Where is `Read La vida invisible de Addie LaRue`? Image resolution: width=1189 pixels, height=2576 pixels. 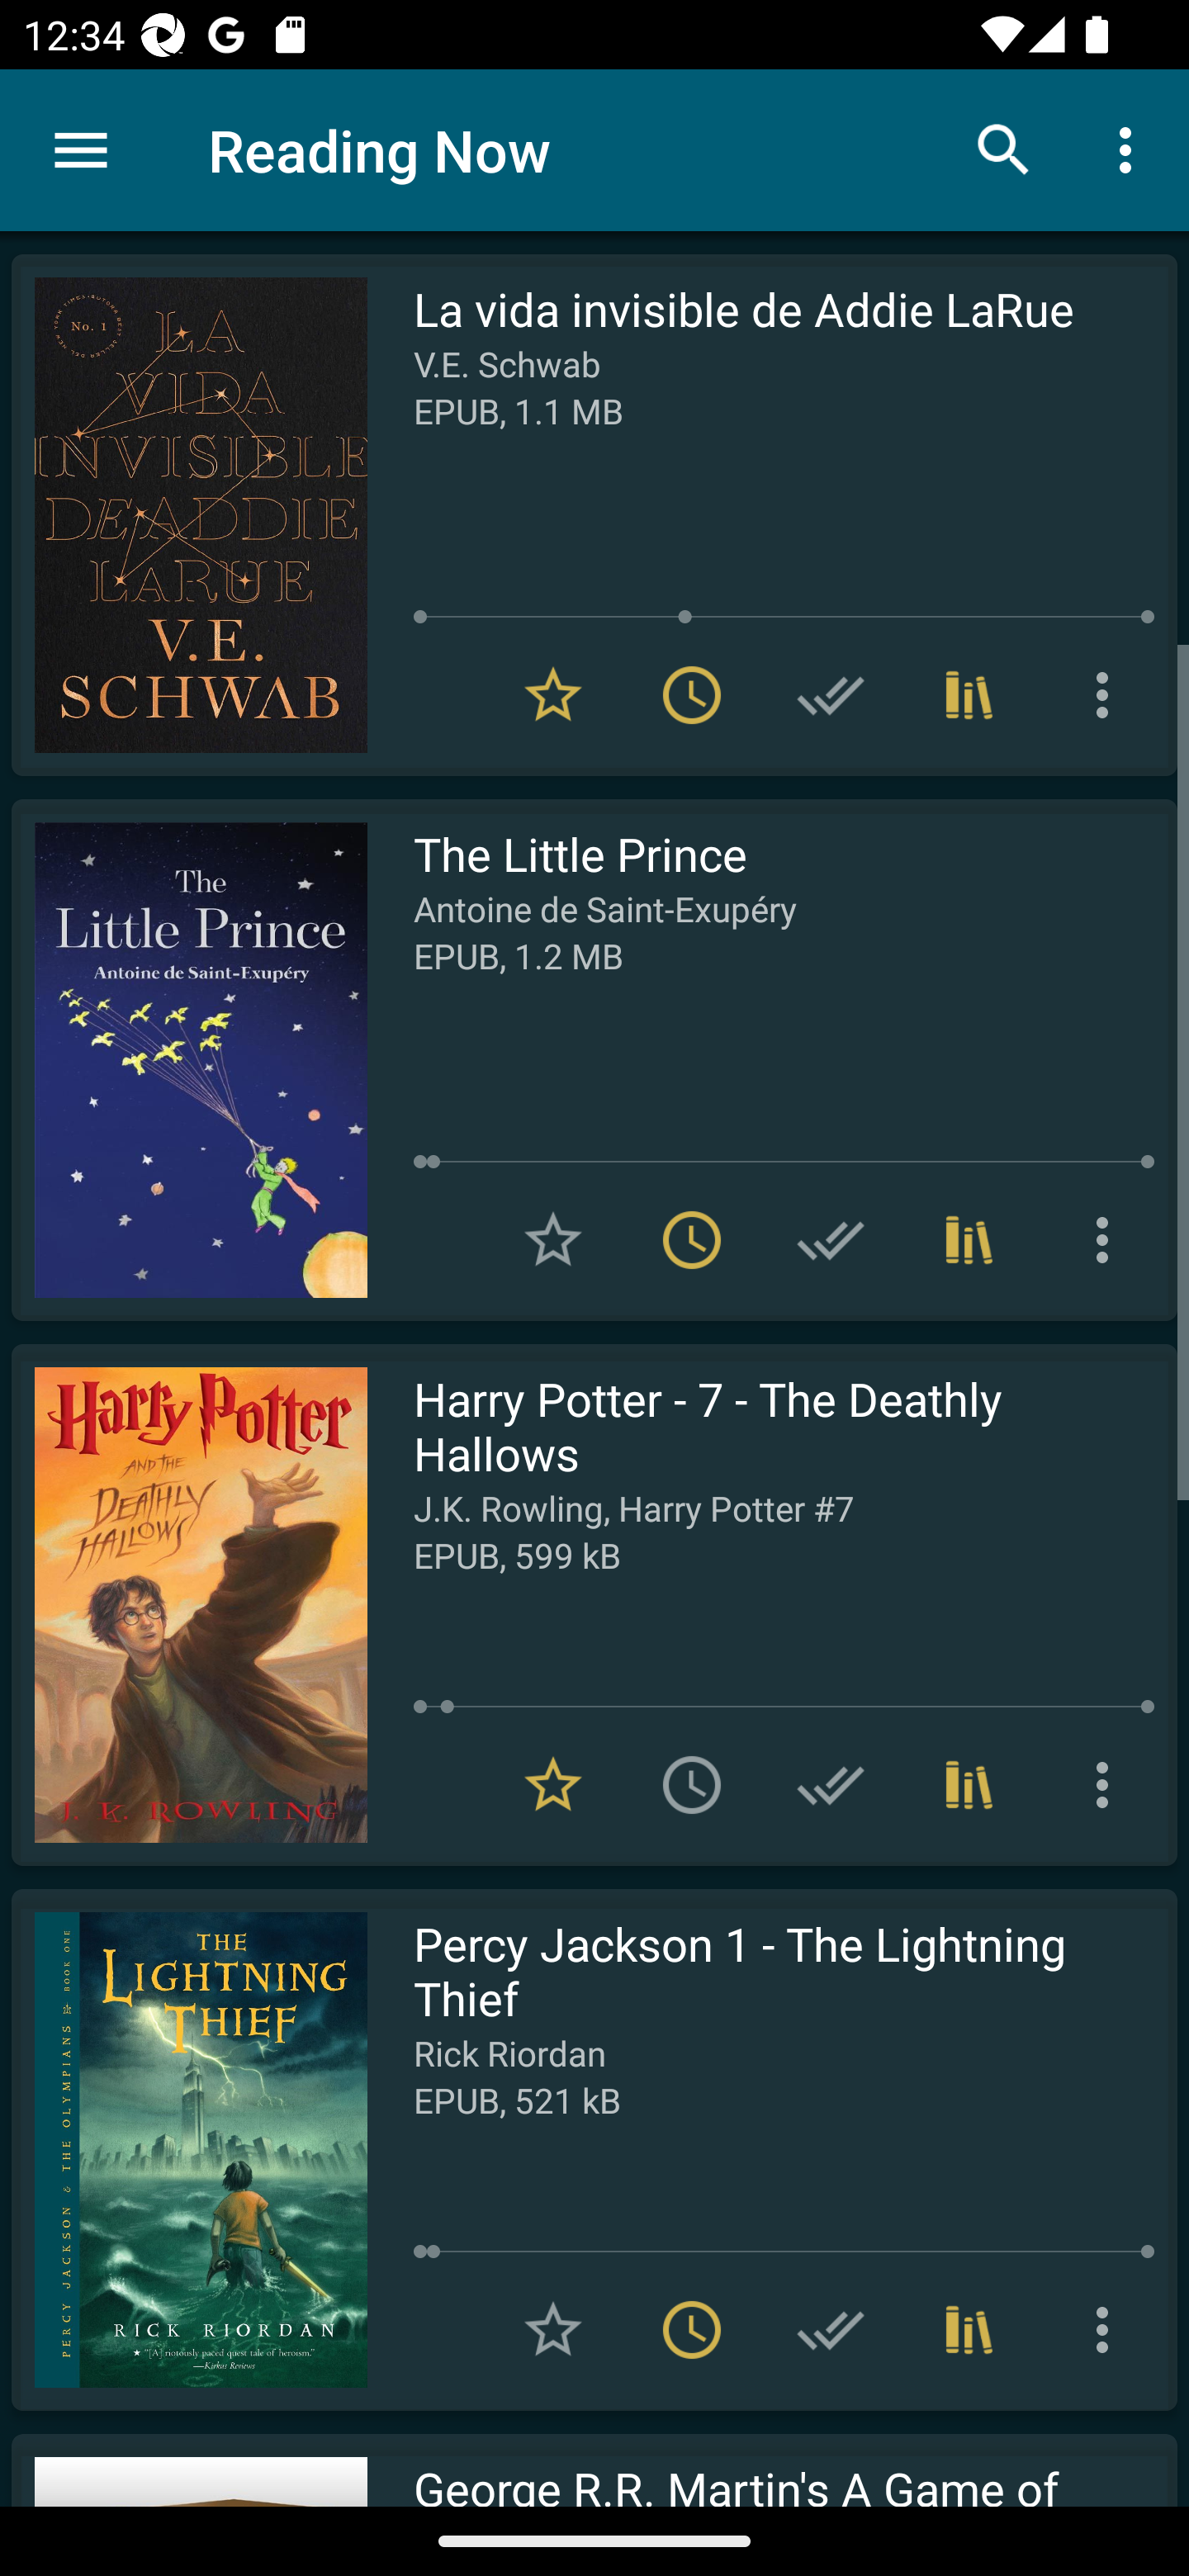
Read La vida invisible de Addie LaRue is located at coordinates (189, 515).